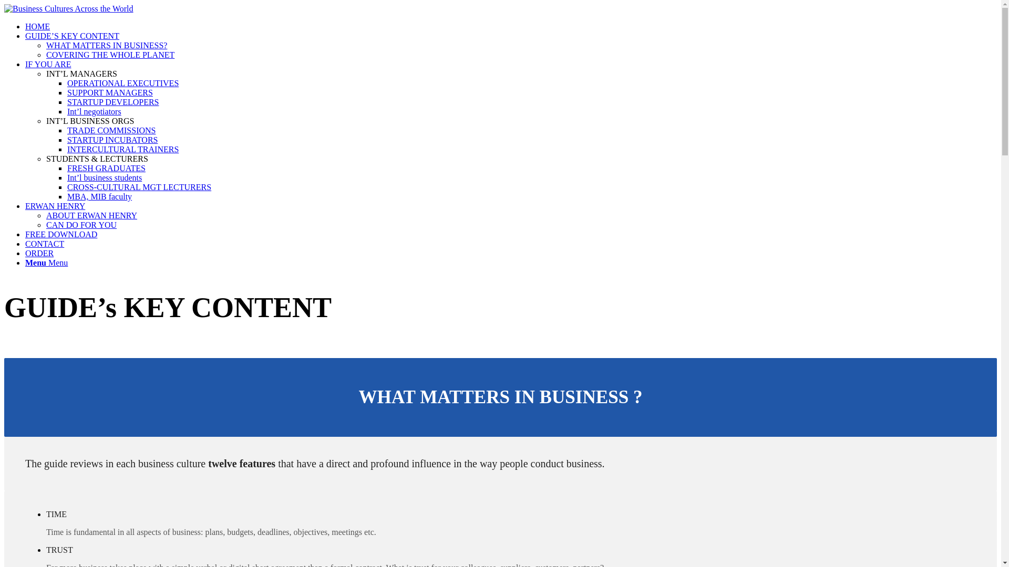 Image resolution: width=1009 pixels, height=567 pixels. What do you see at coordinates (100, 196) in the screenshot?
I see `MBA, MIB faculty` at bounding box center [100, 196].